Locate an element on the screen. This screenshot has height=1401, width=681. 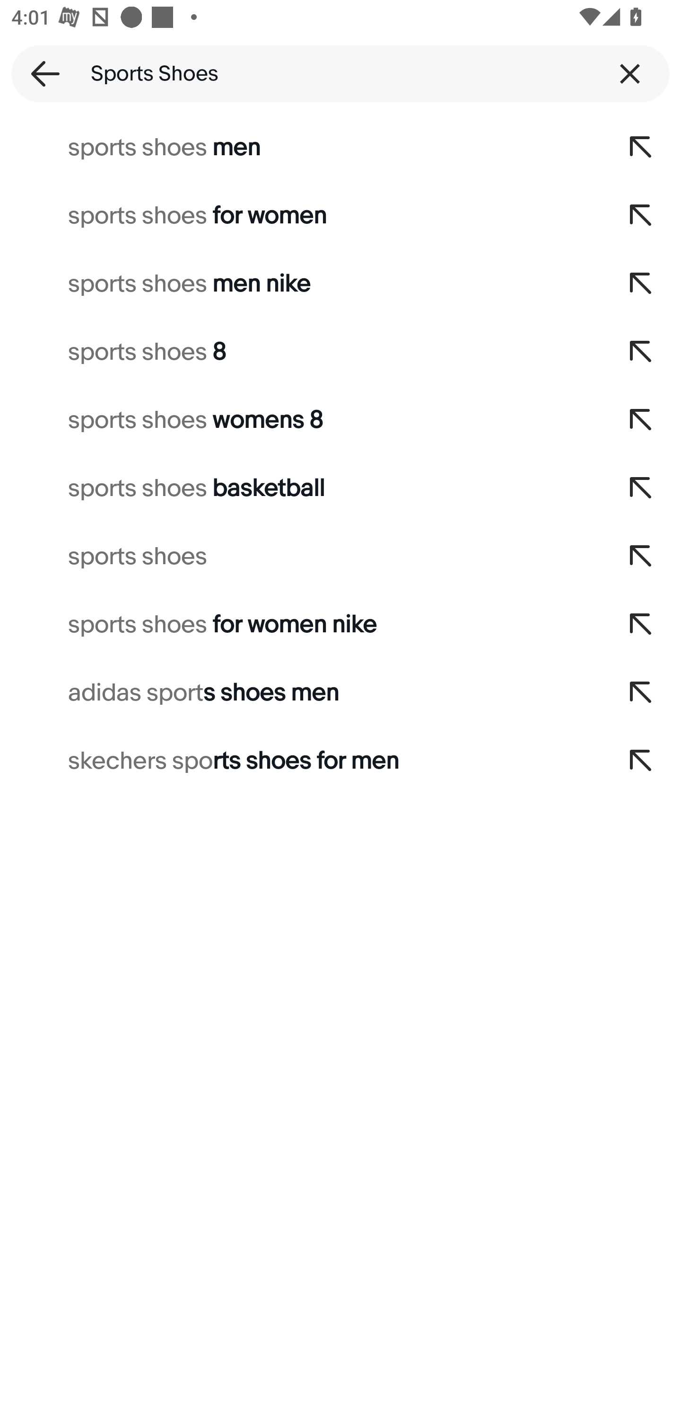
sports shoes for women nike is located at coordinates (301, 625).